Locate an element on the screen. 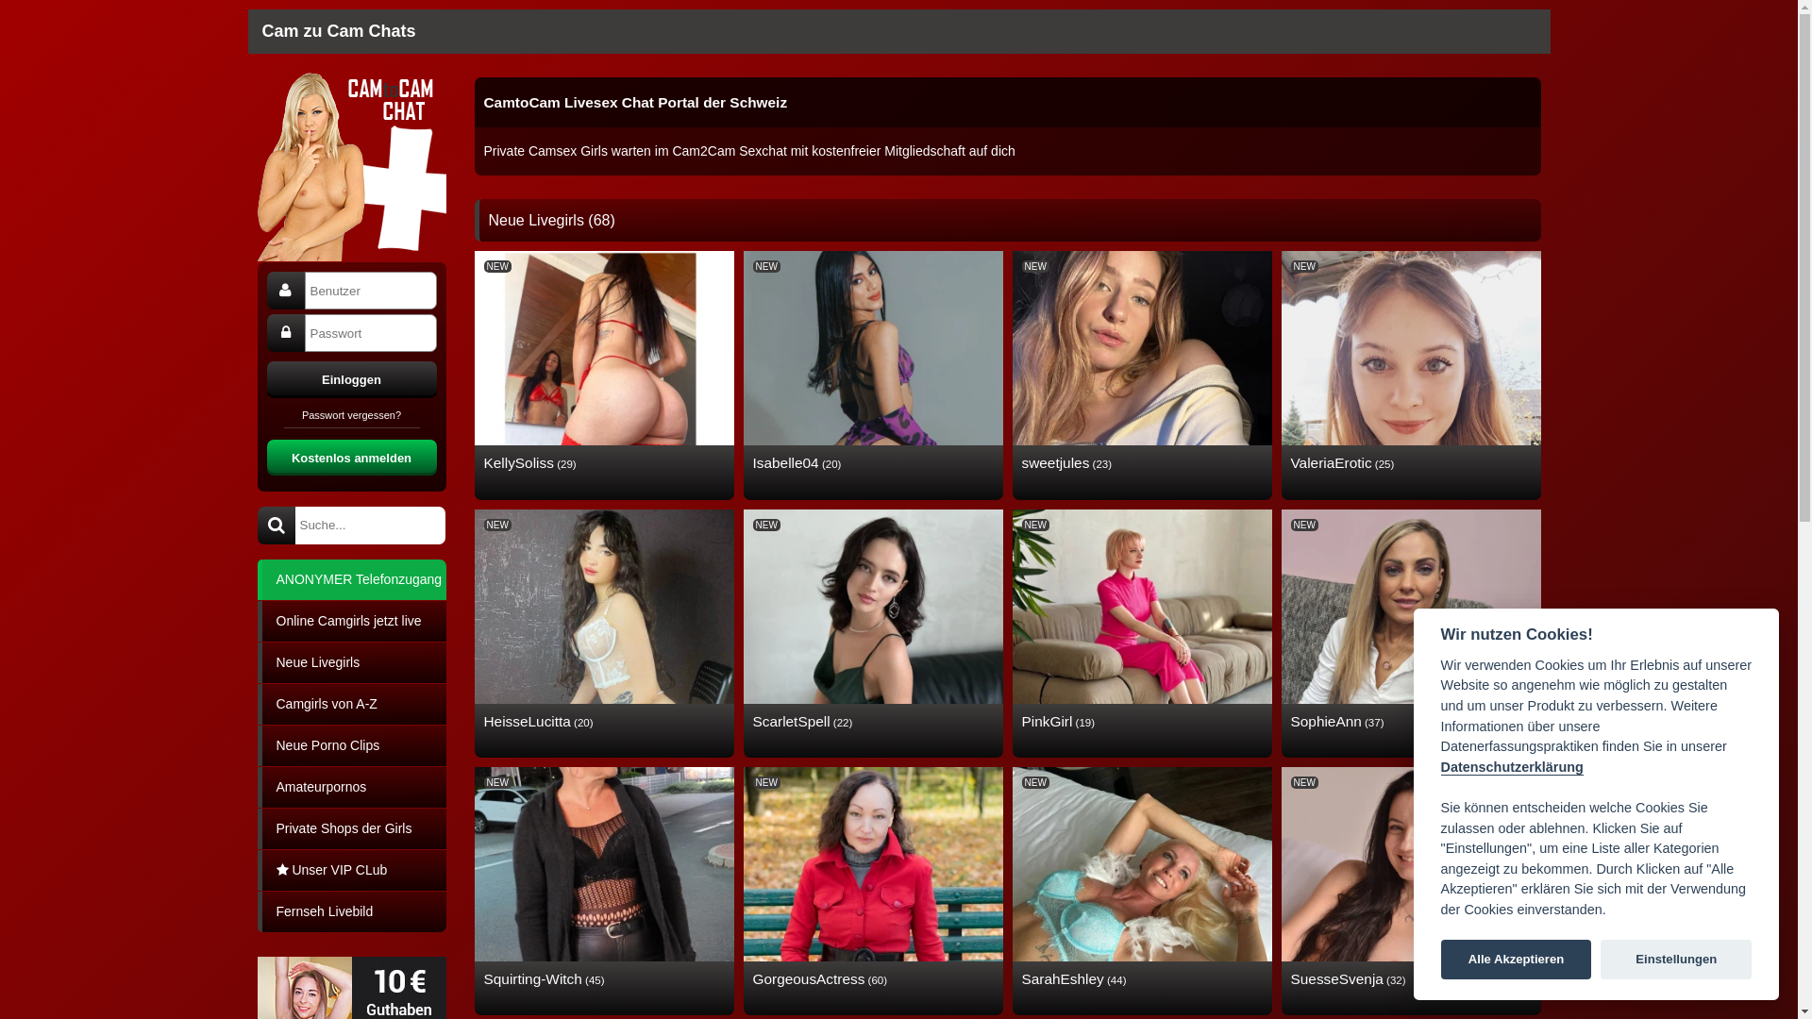  ANONYMER Telefonzugang is located at coordinates (351, 578).